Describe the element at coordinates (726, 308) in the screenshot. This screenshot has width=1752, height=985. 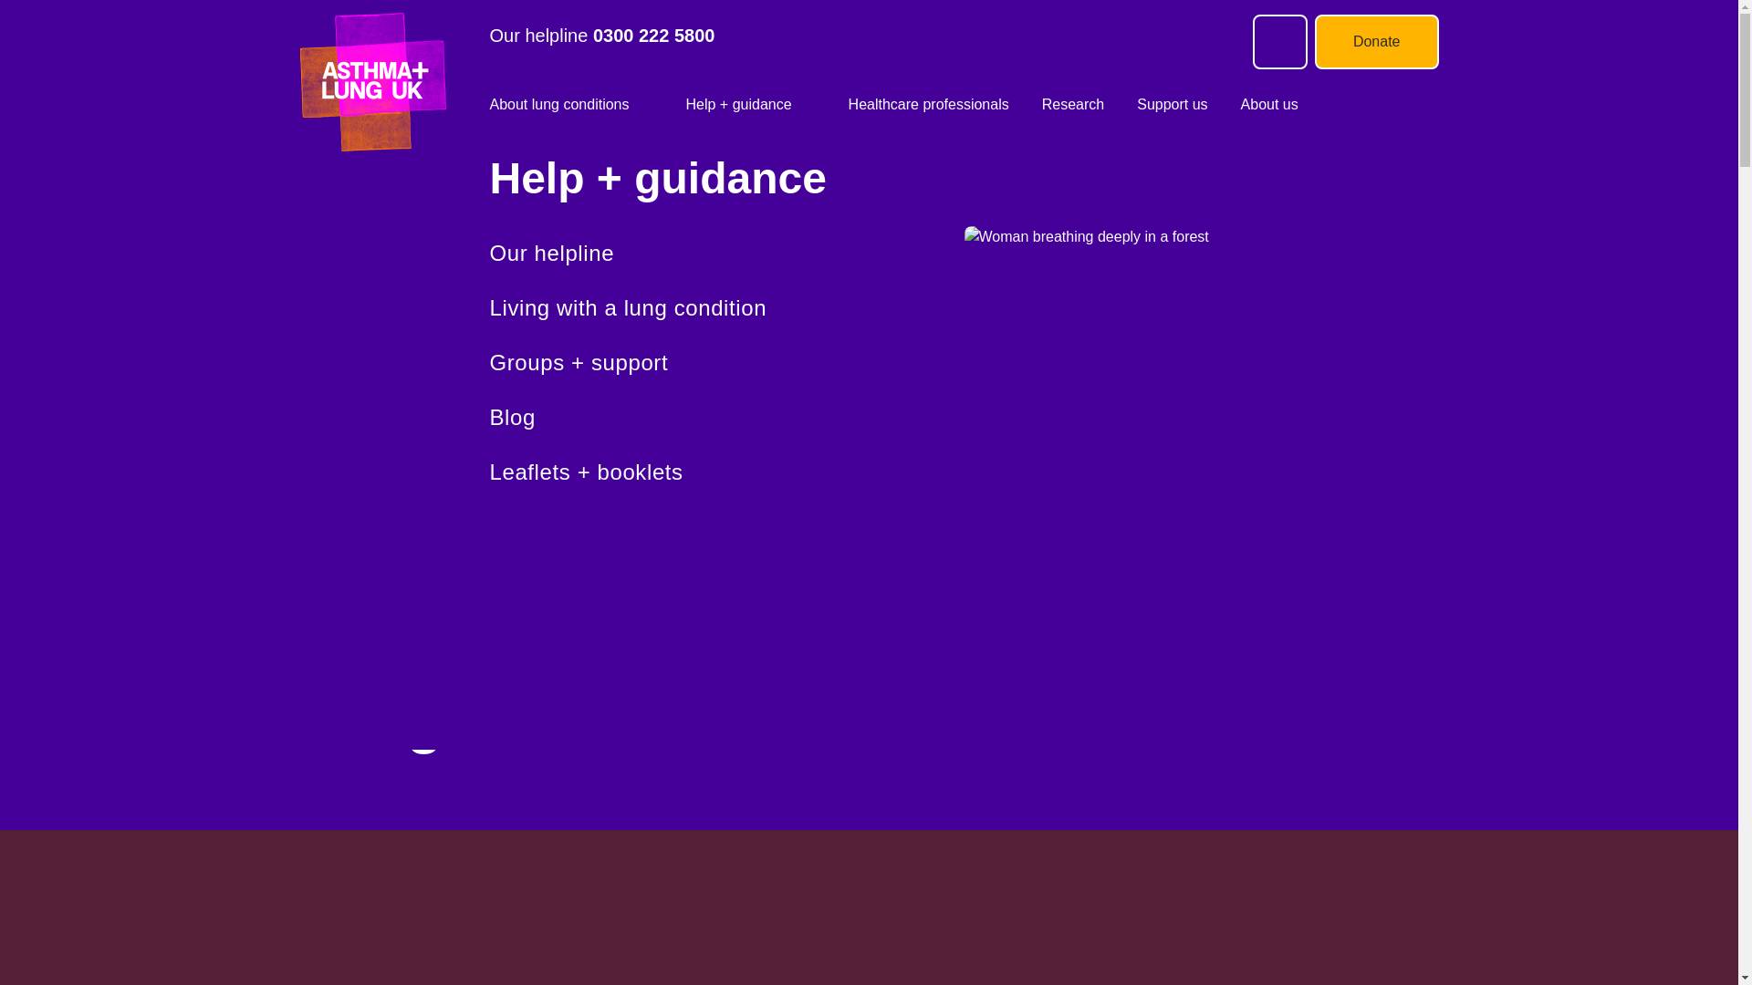
I see `Symptoms, tests and treatments` at that location.